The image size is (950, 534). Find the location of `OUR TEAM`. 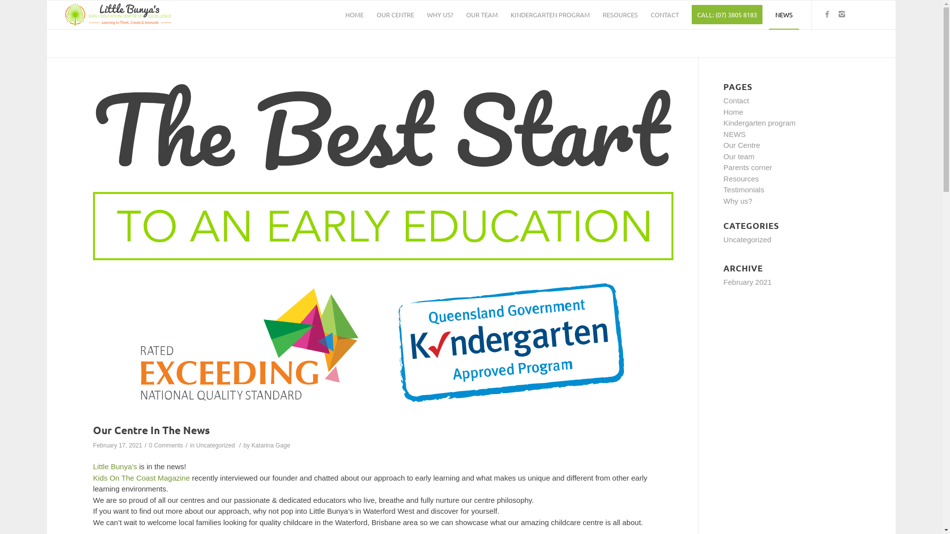

OUR TEAM is located at coordinates (482, 15).